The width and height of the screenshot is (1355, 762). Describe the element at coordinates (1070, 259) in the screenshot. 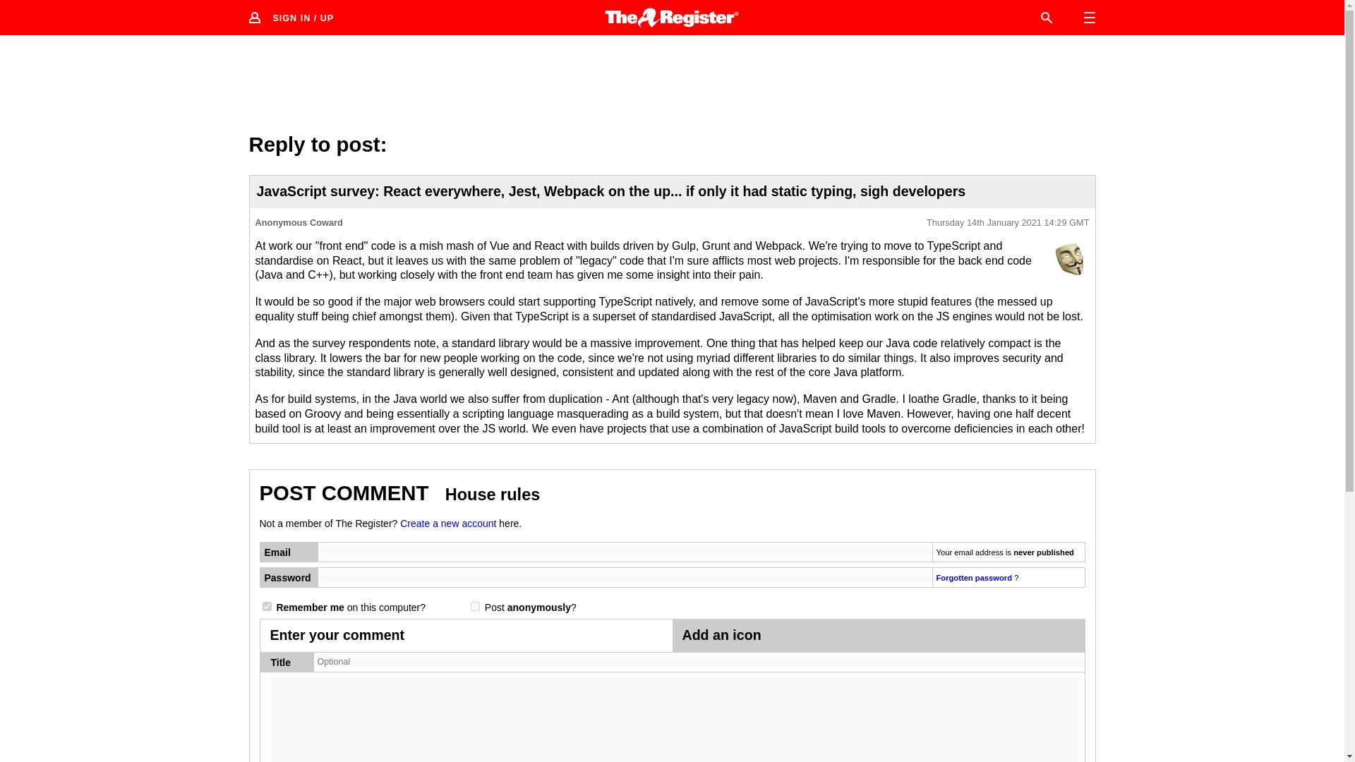

I see `Posted by a snivelling, miserable coward` at that location.